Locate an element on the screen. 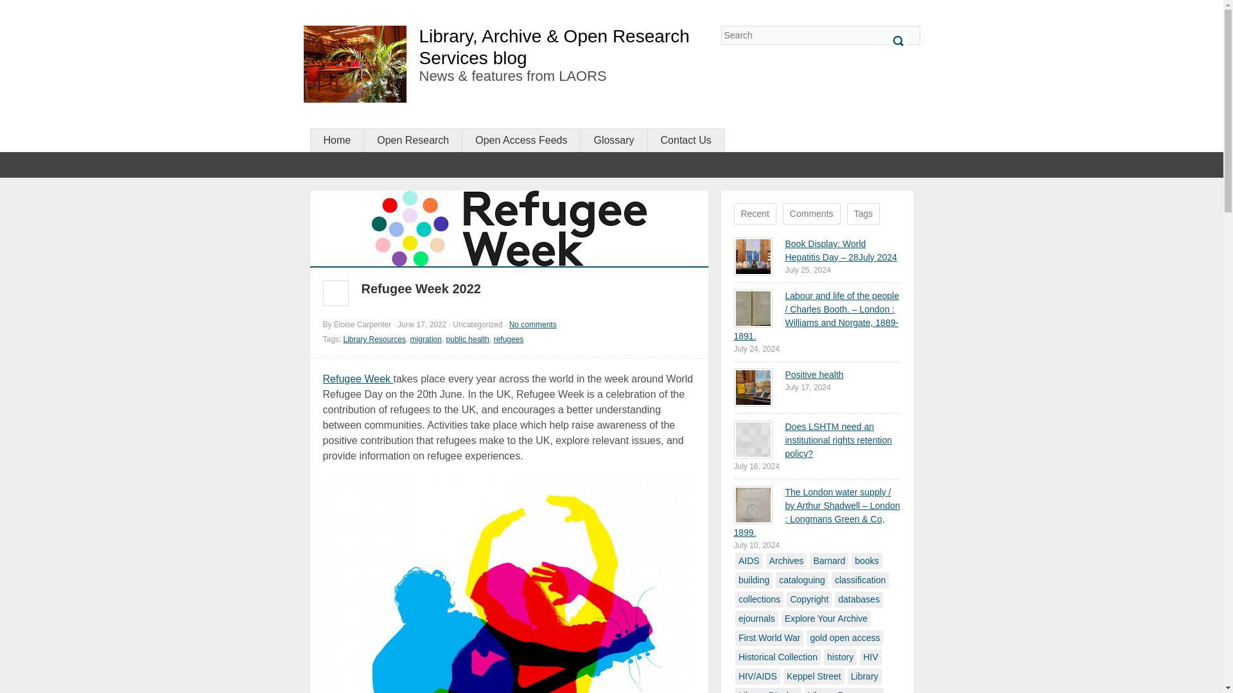 This screenshot has height=693, width=1233. Open Access Feeds is located at coordinates (521, 140).